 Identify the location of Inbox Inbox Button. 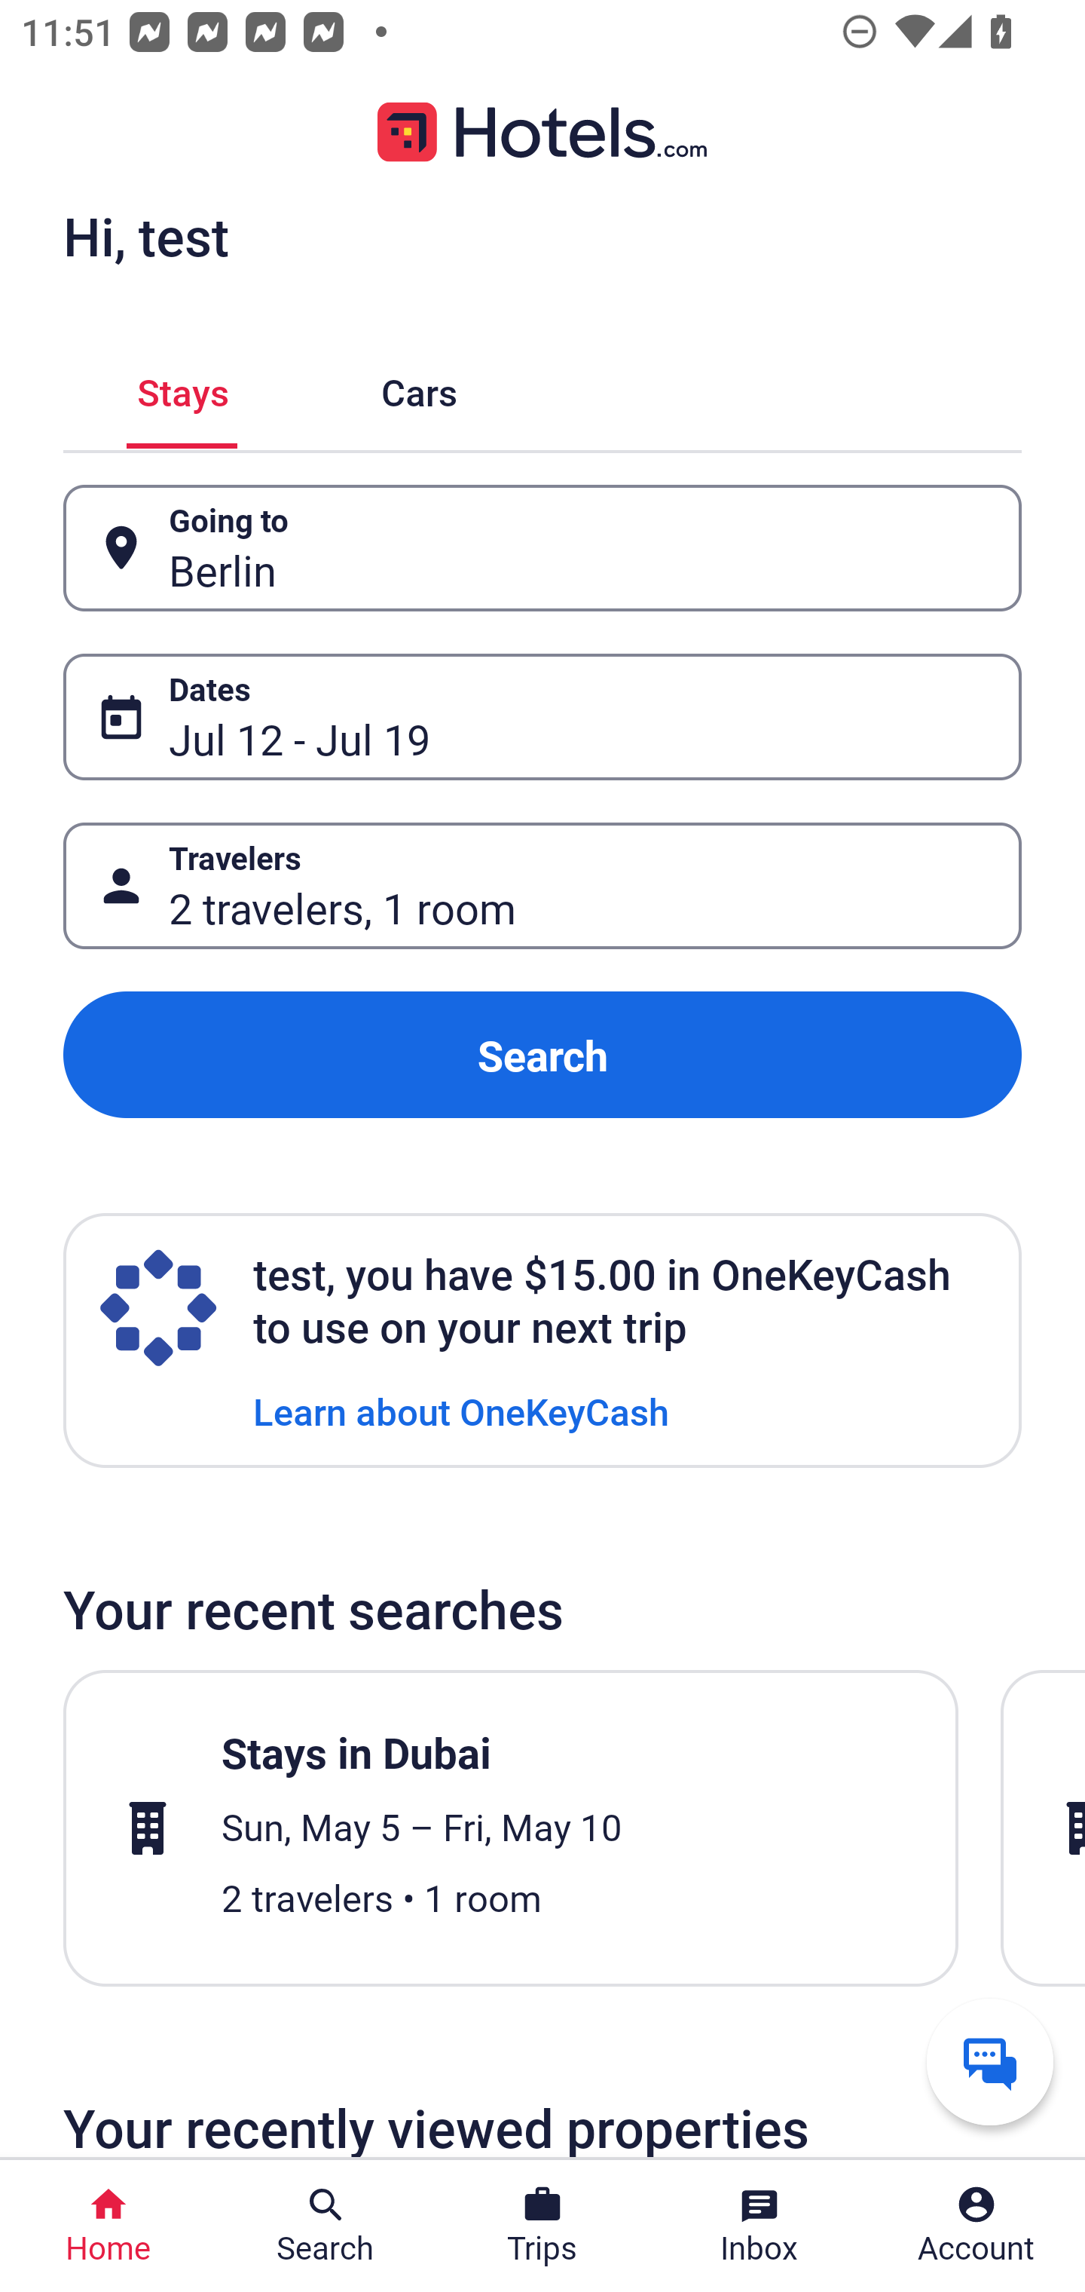
(759, 2226).